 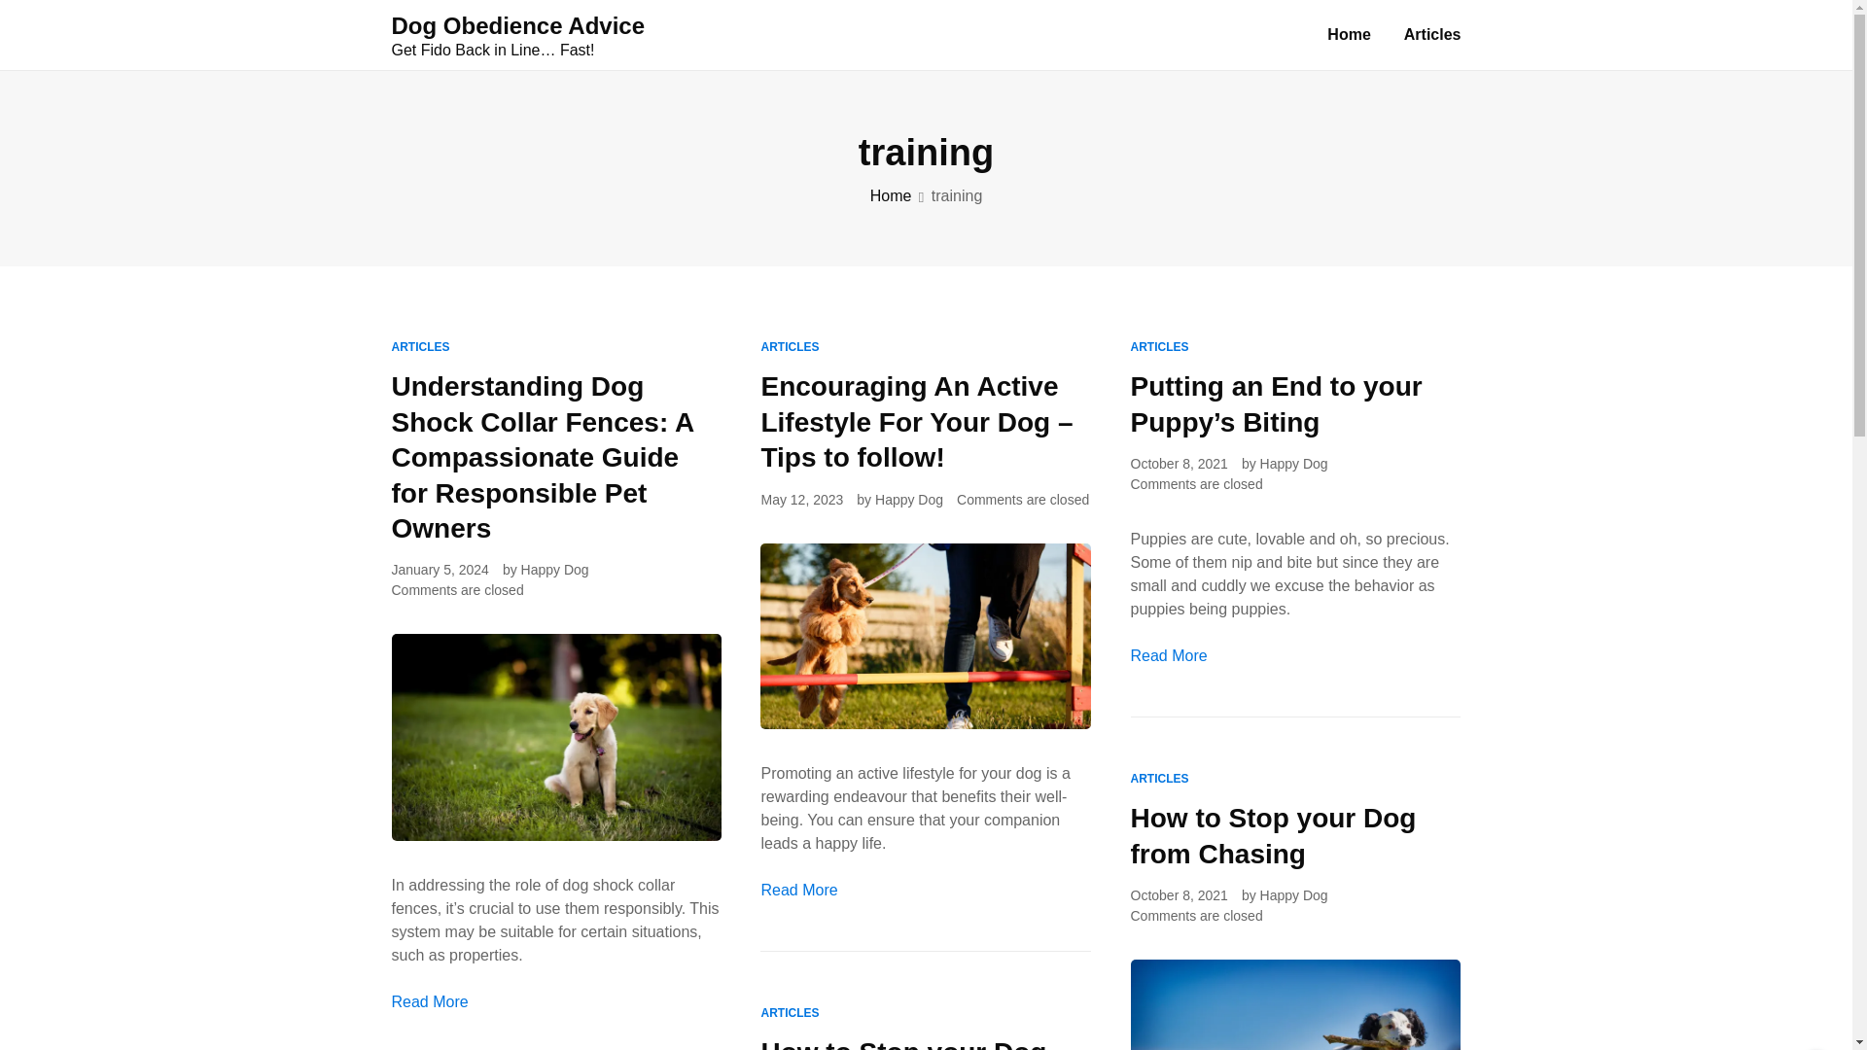 What do you see at coordinates (790, 346) in the screenshot?
I see `ARTICLES` at bounding box center [790, 346].